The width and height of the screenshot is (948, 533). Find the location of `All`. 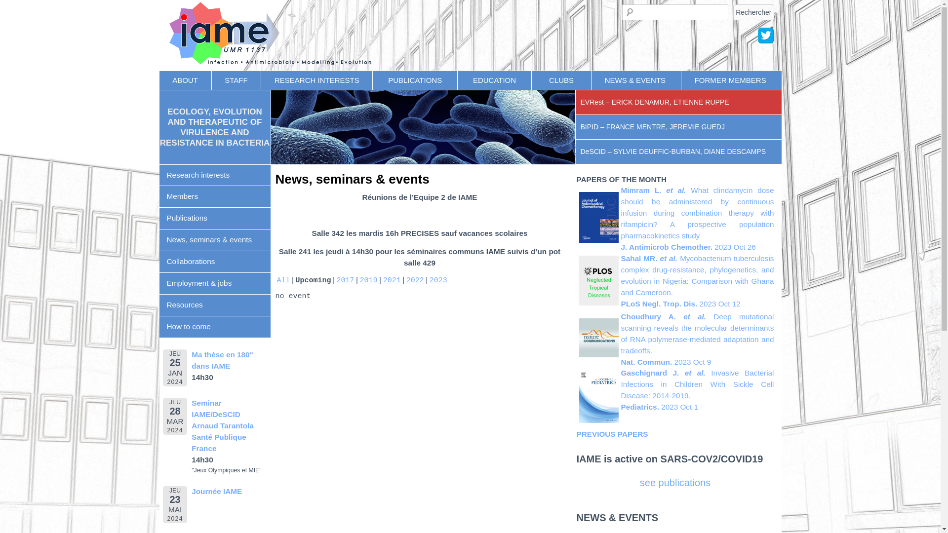

All is located at coordinates (283, 280).